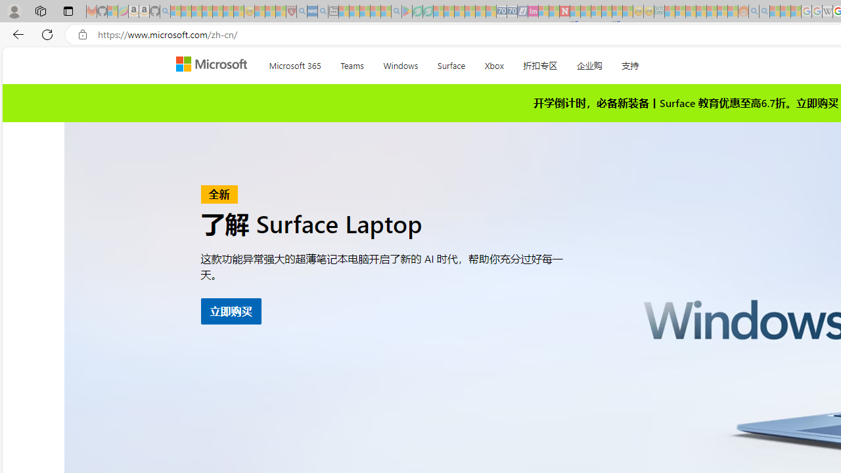 This screenshot has width=841, height=473. I want to click on Kinda Frugal - MSN - Sleeping, so click(712, 12).